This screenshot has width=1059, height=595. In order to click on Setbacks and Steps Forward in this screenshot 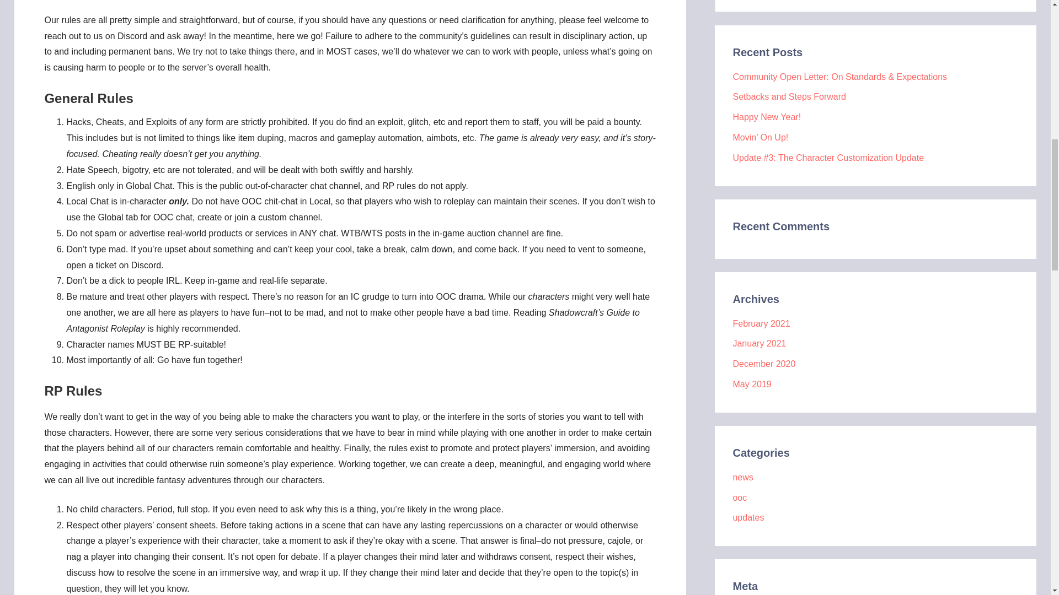, I will do `click(789, 96)`.